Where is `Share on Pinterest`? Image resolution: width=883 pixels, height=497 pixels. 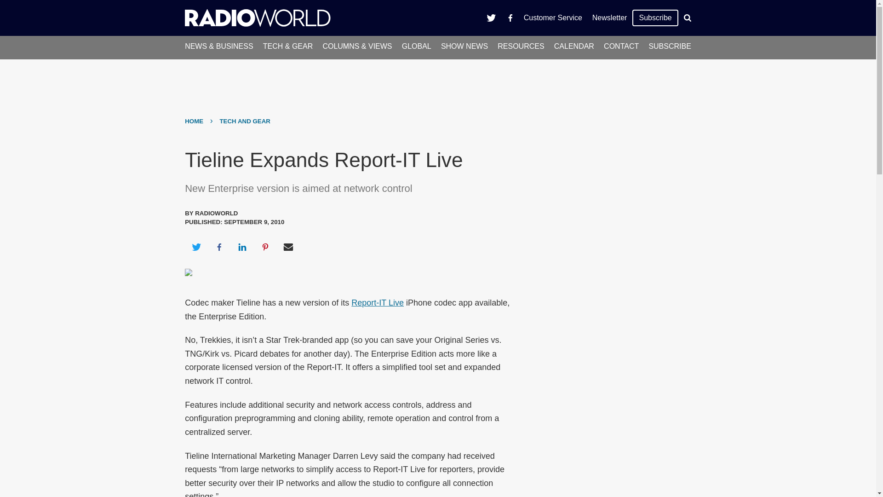
Share on Pinterest is located at coordinates (265, 247).